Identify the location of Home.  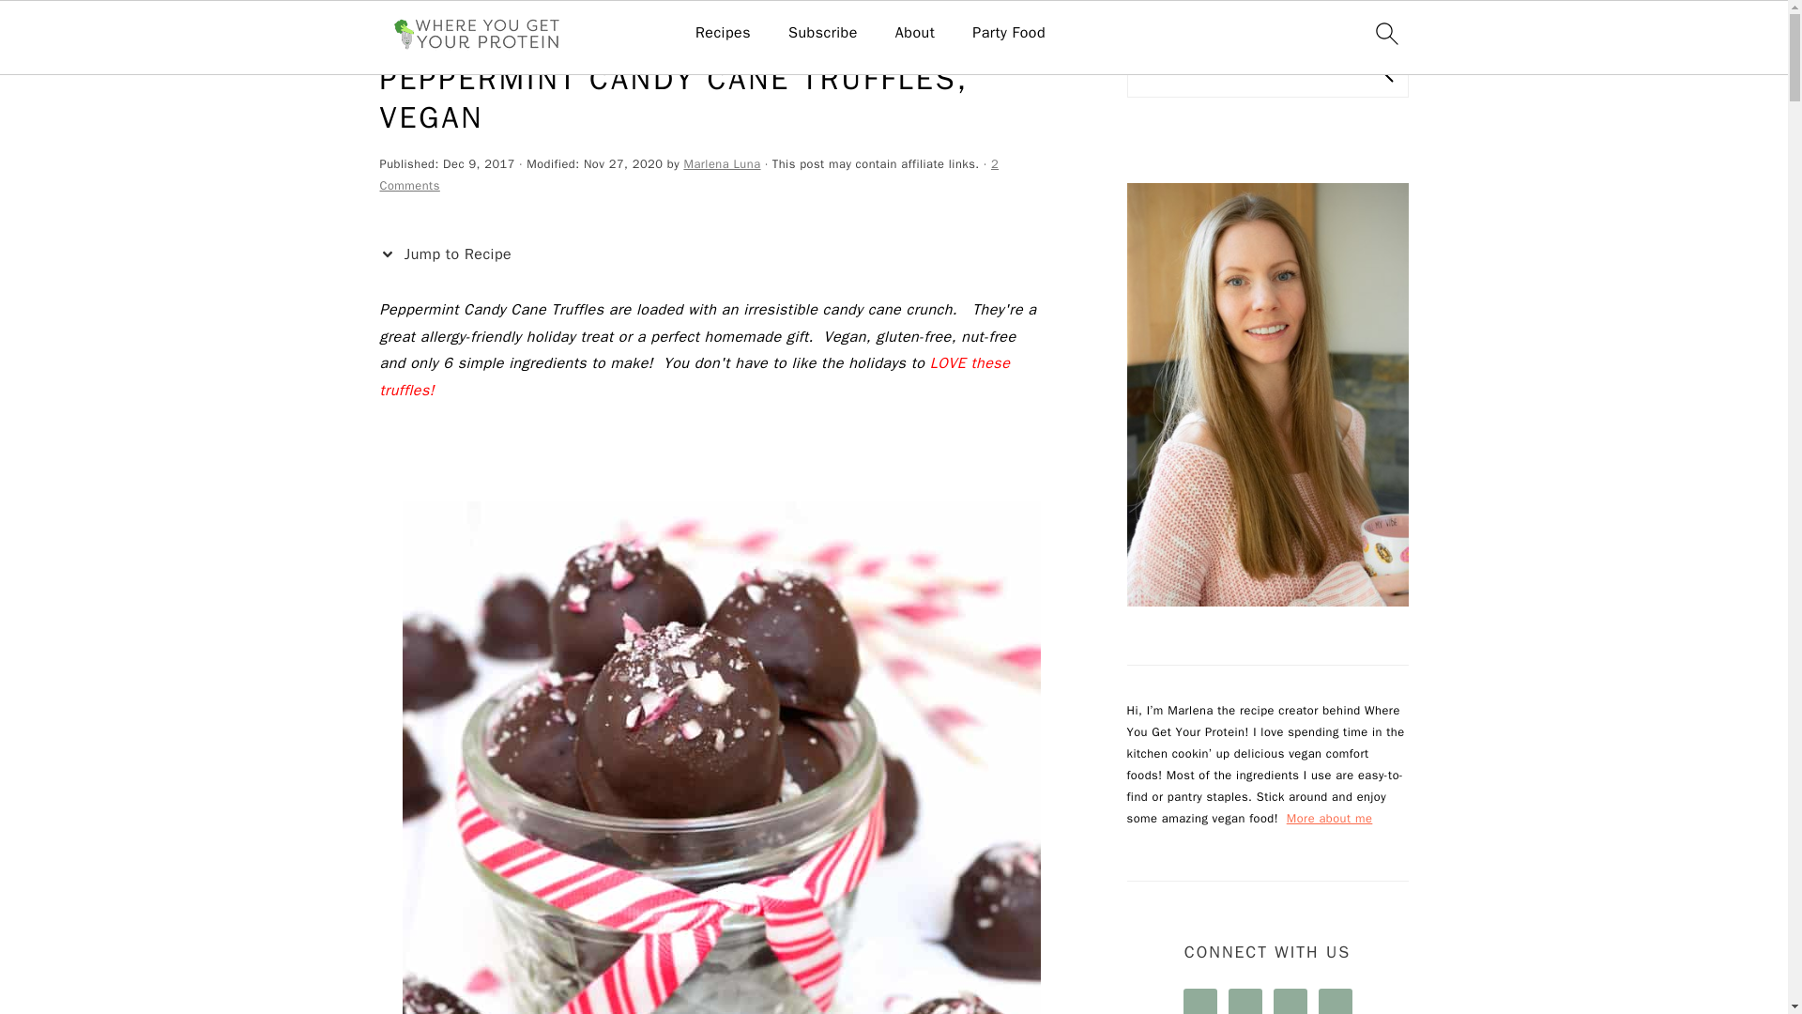
(399, 26).